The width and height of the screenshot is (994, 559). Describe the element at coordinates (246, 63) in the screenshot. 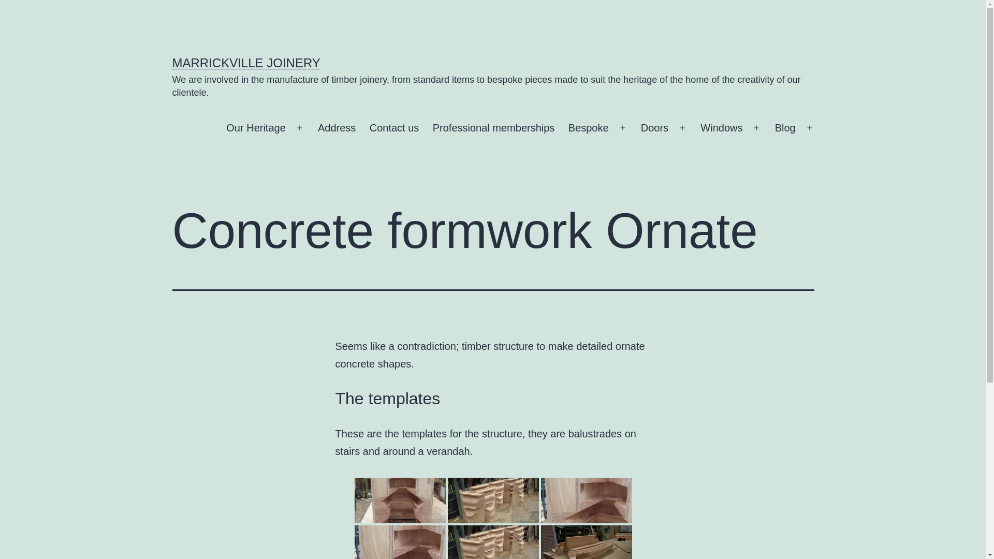

I see `MARRICKVILLE JOINERY` at that location.